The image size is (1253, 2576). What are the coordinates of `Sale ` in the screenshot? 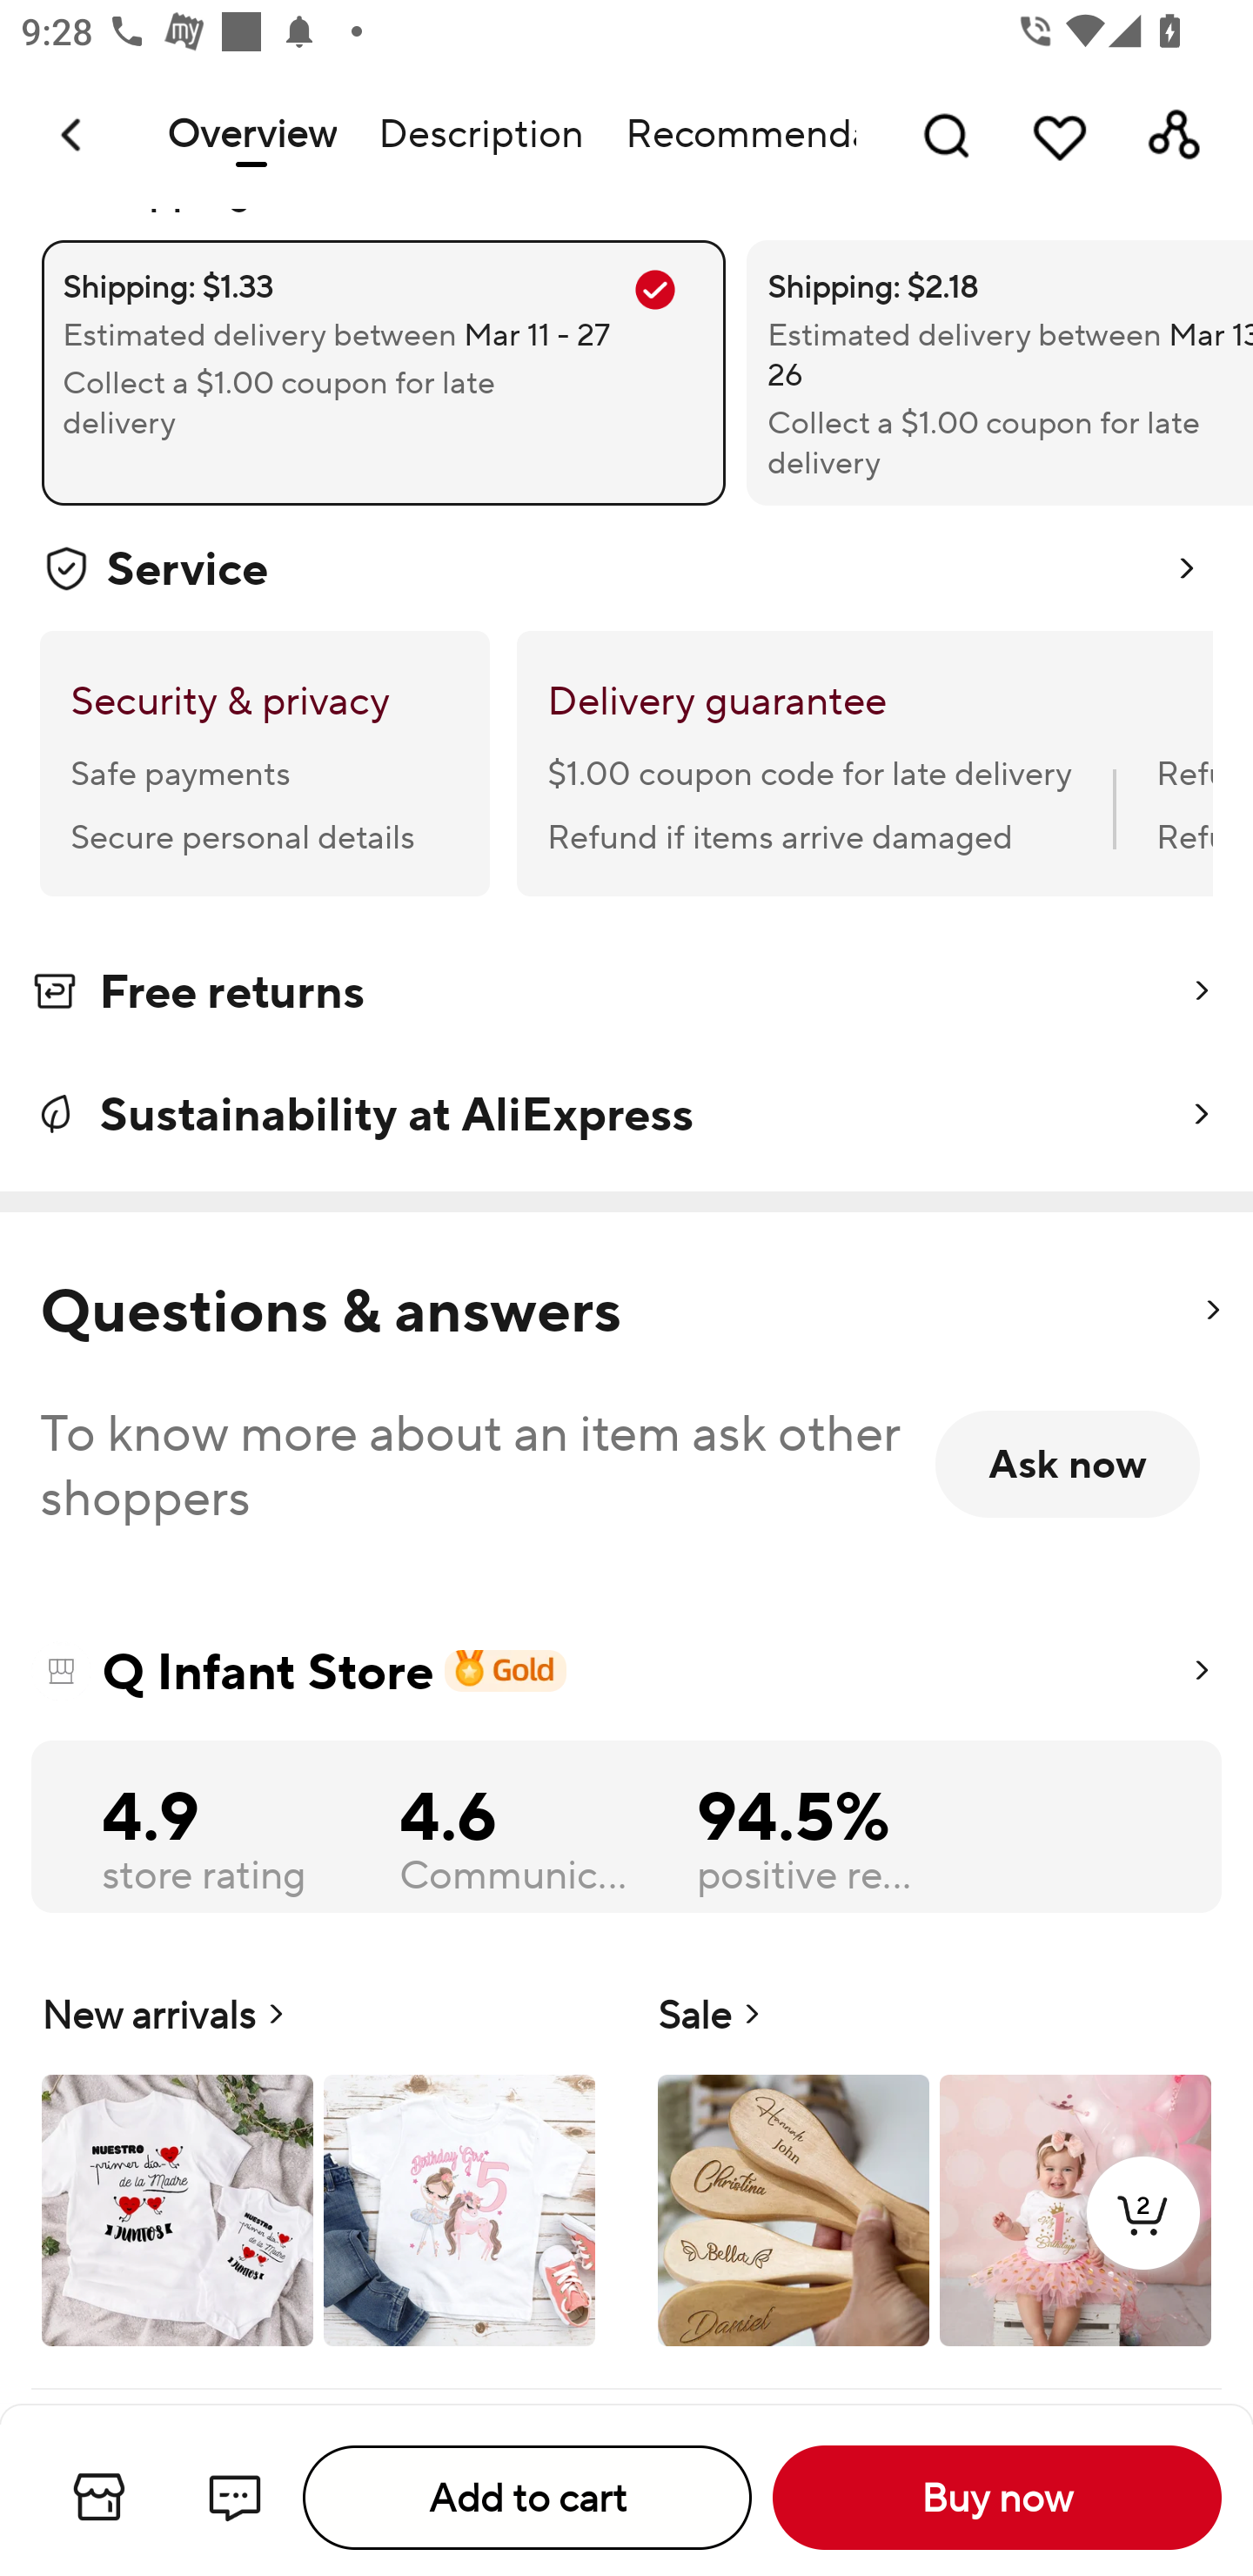 It's located at (935, 2166).